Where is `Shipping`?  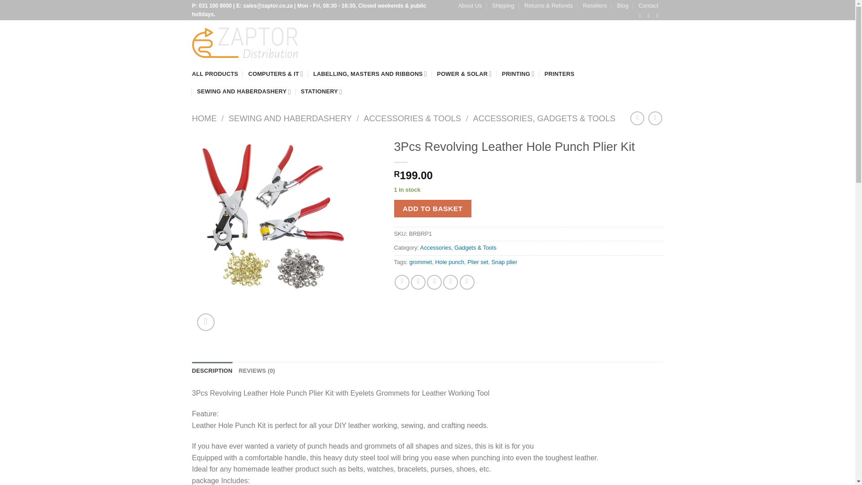
Shipping is located at coordinates (503, 5).